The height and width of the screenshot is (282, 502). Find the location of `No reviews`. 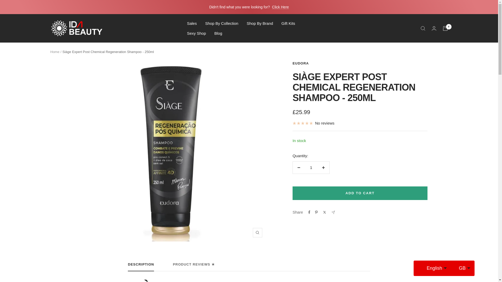

No reviews is located at coordinates (313, 123).